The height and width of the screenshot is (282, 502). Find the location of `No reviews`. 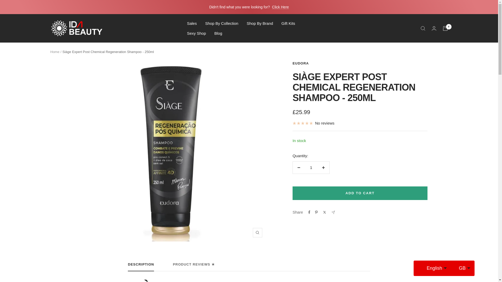

No reviews is located at coordinates (313, 123).